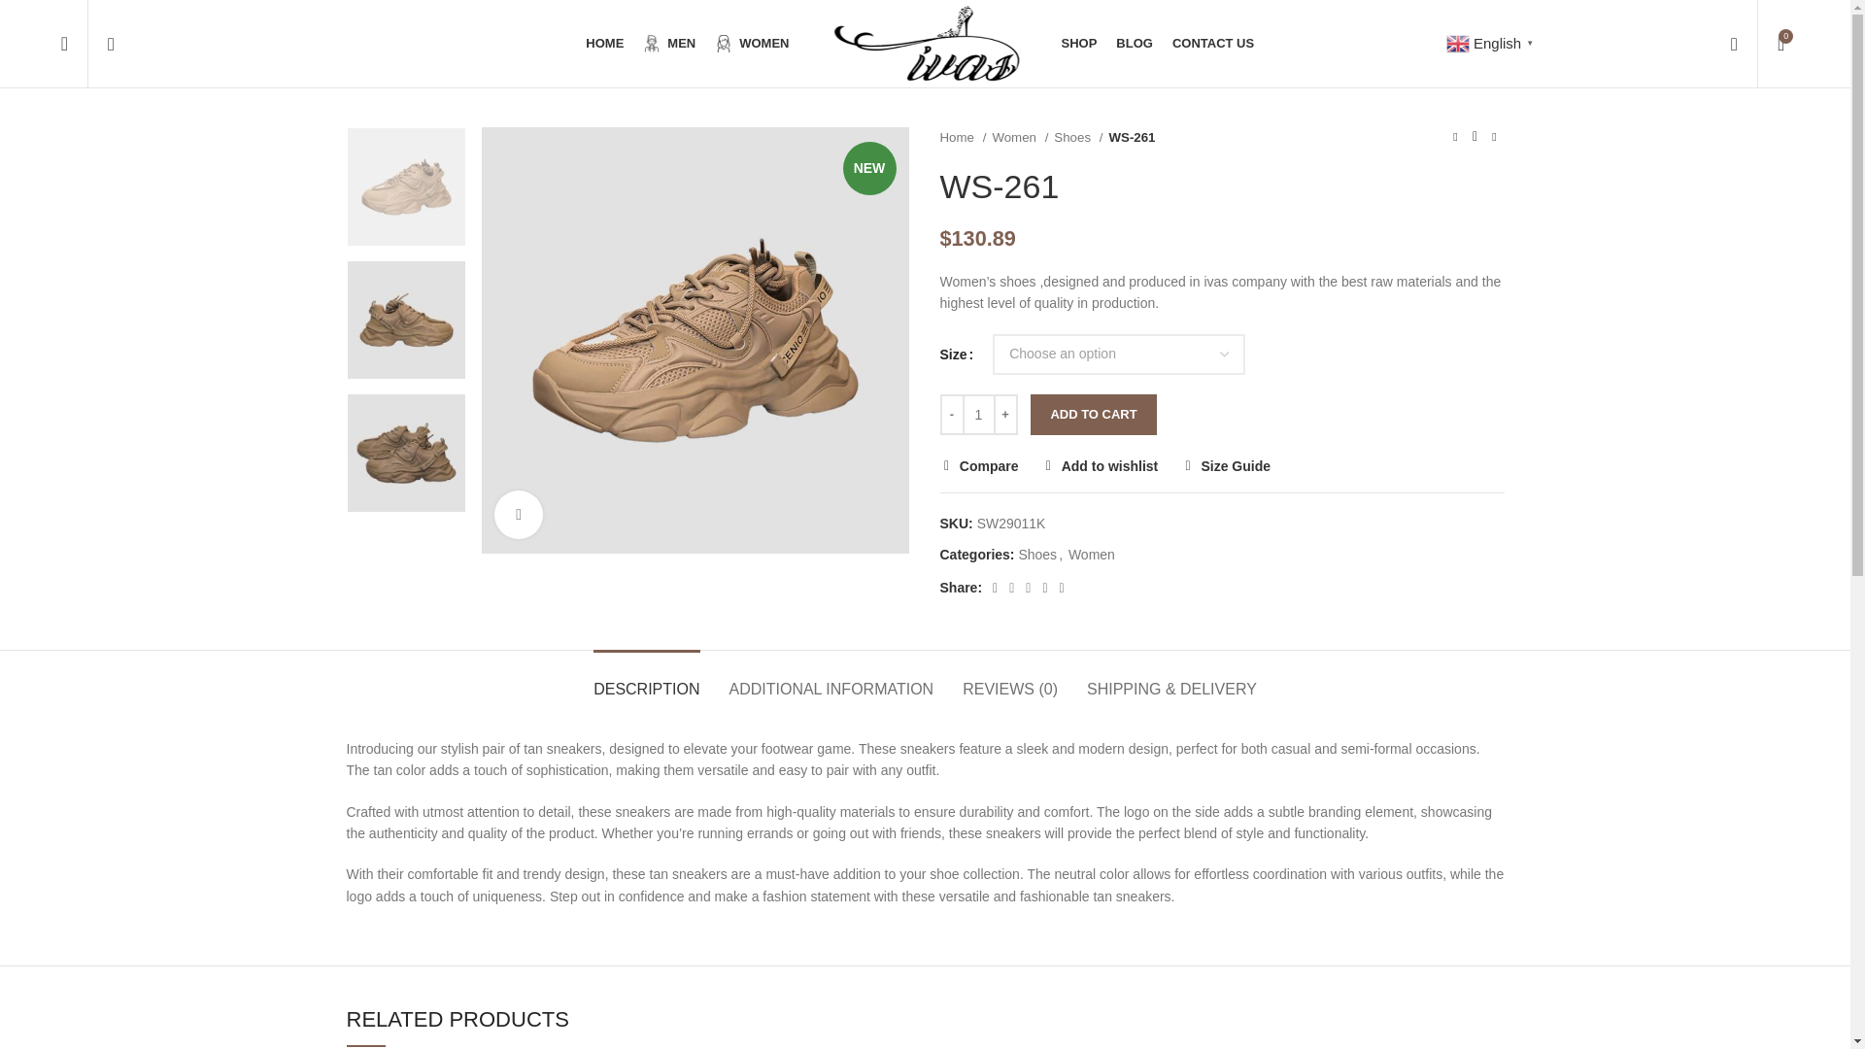  I want to click on BLOG, so click(1134, 43).